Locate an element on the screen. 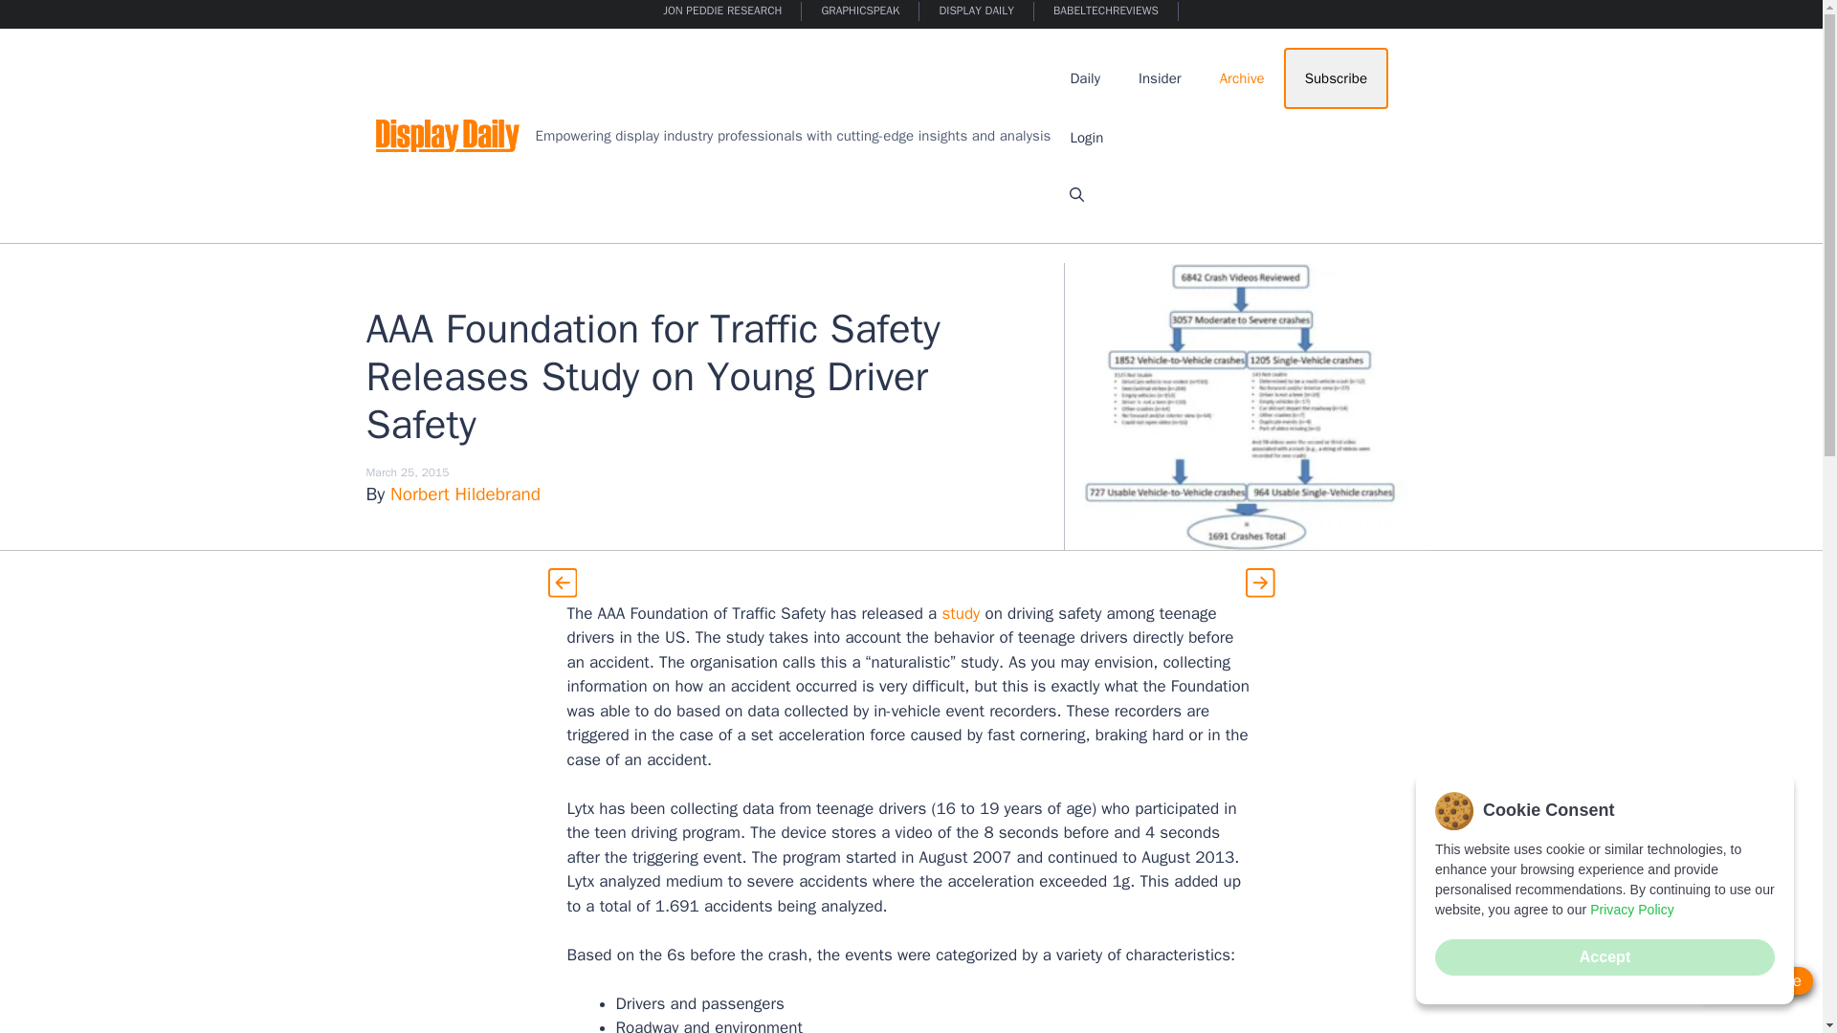 This screenshot has height=1033, width=1837. study is located at coordinates (960, 613).